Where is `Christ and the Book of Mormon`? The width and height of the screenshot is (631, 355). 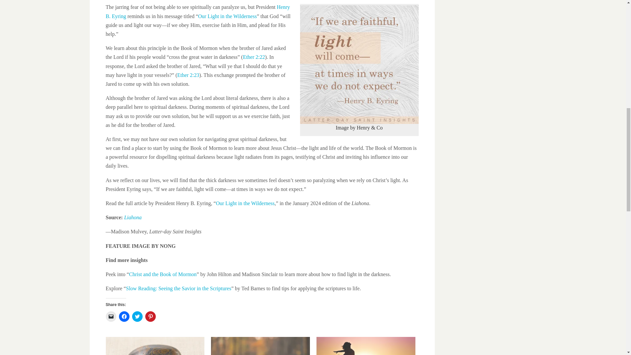
Christ and the Book of Mormon is located at coordinates (163, 274).